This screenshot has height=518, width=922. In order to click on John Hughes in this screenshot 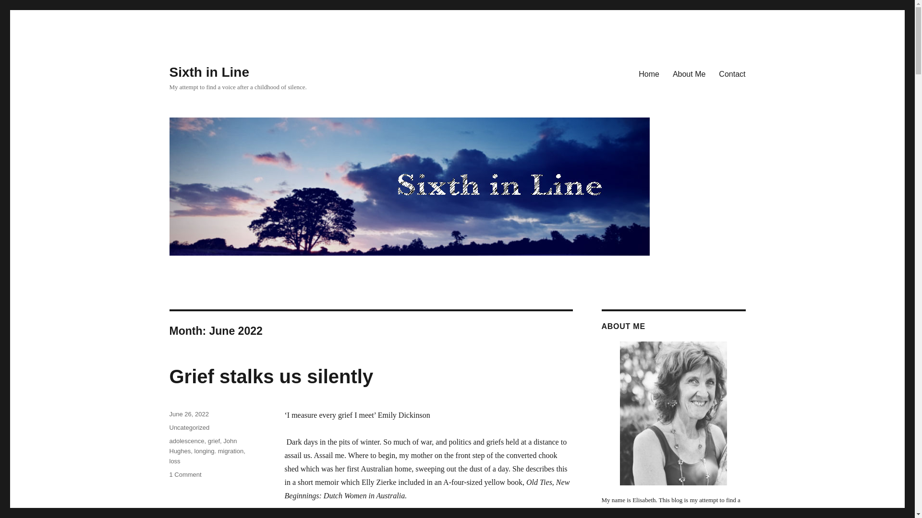, I will do `click(203, 446)`.